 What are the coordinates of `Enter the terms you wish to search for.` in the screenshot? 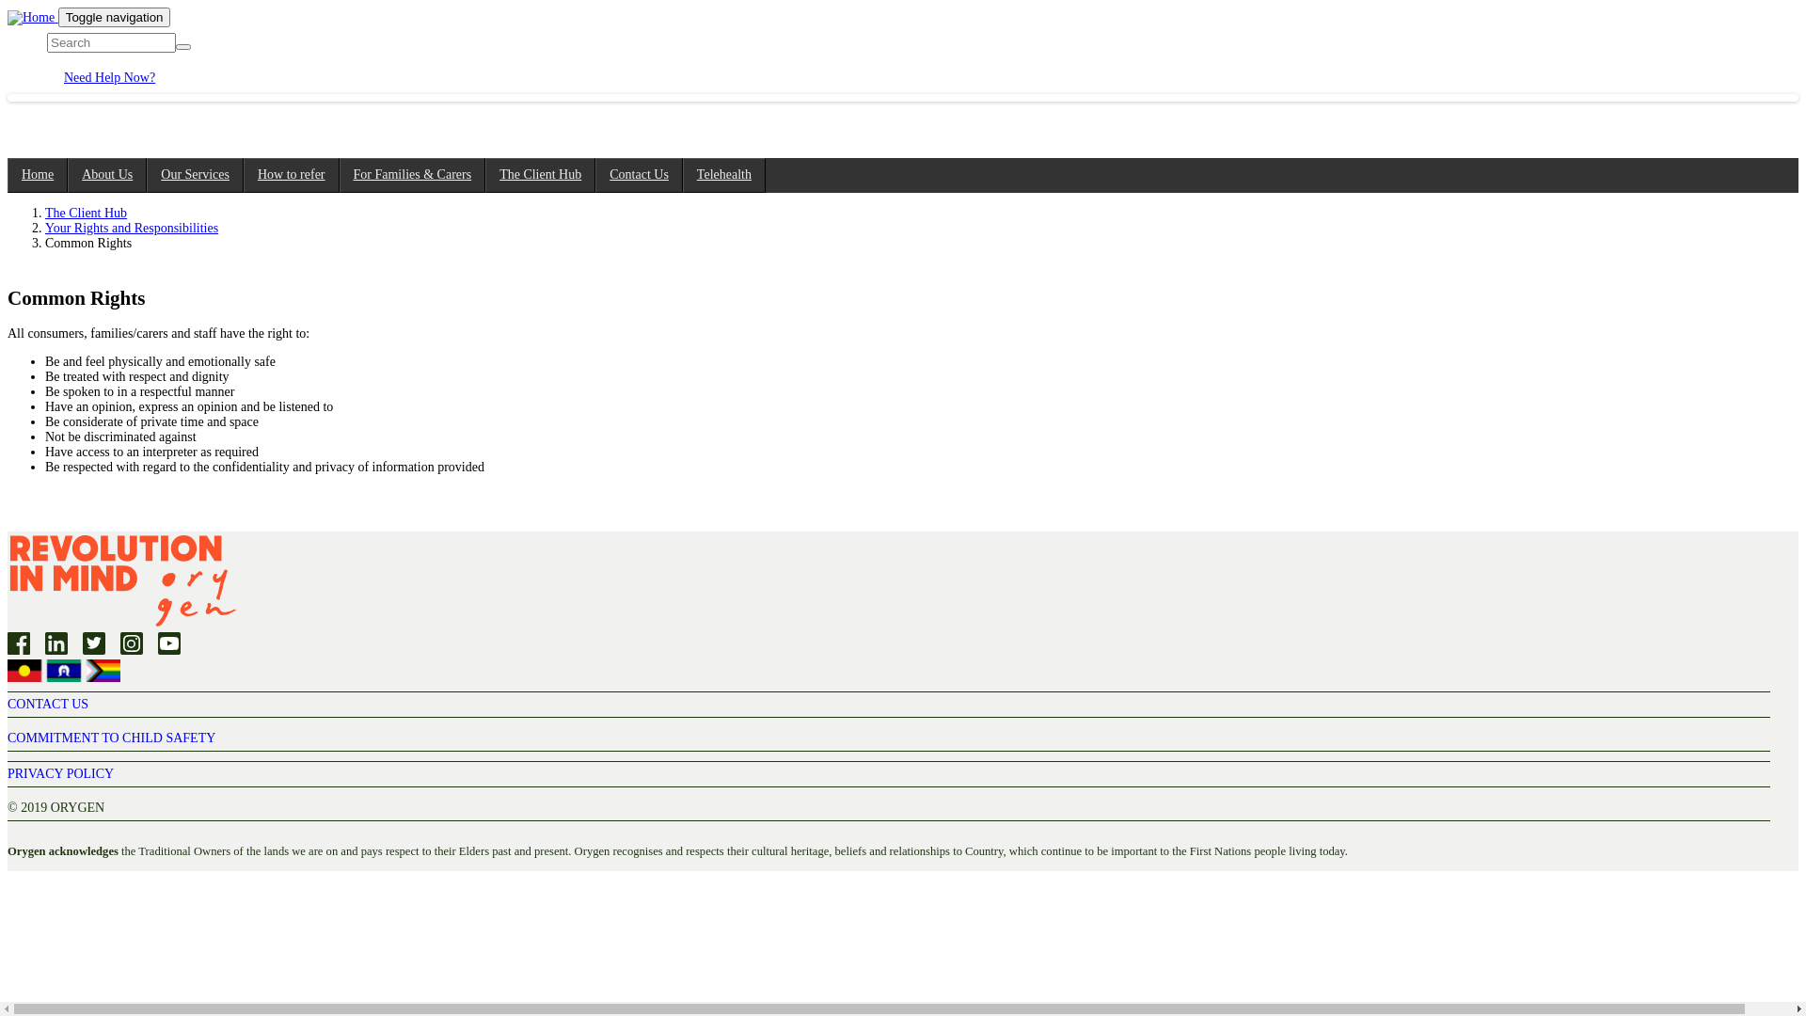 It's located at (111, 43).